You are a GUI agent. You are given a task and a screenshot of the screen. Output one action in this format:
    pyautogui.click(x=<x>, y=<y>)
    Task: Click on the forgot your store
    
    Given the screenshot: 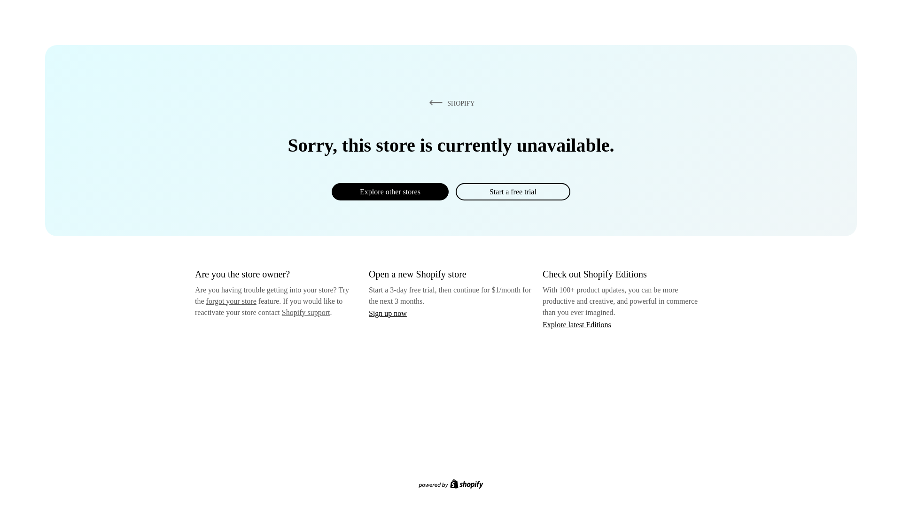 What is the action you would take?
    pyautogui.click(x=231, y=301)
    